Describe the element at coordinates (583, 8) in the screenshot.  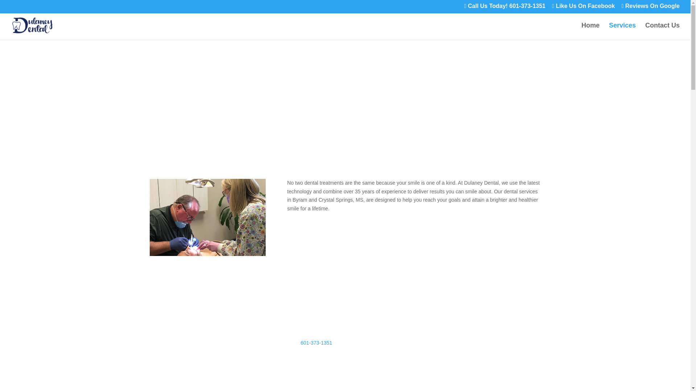
I see `Like Us On Facebook` at that location.